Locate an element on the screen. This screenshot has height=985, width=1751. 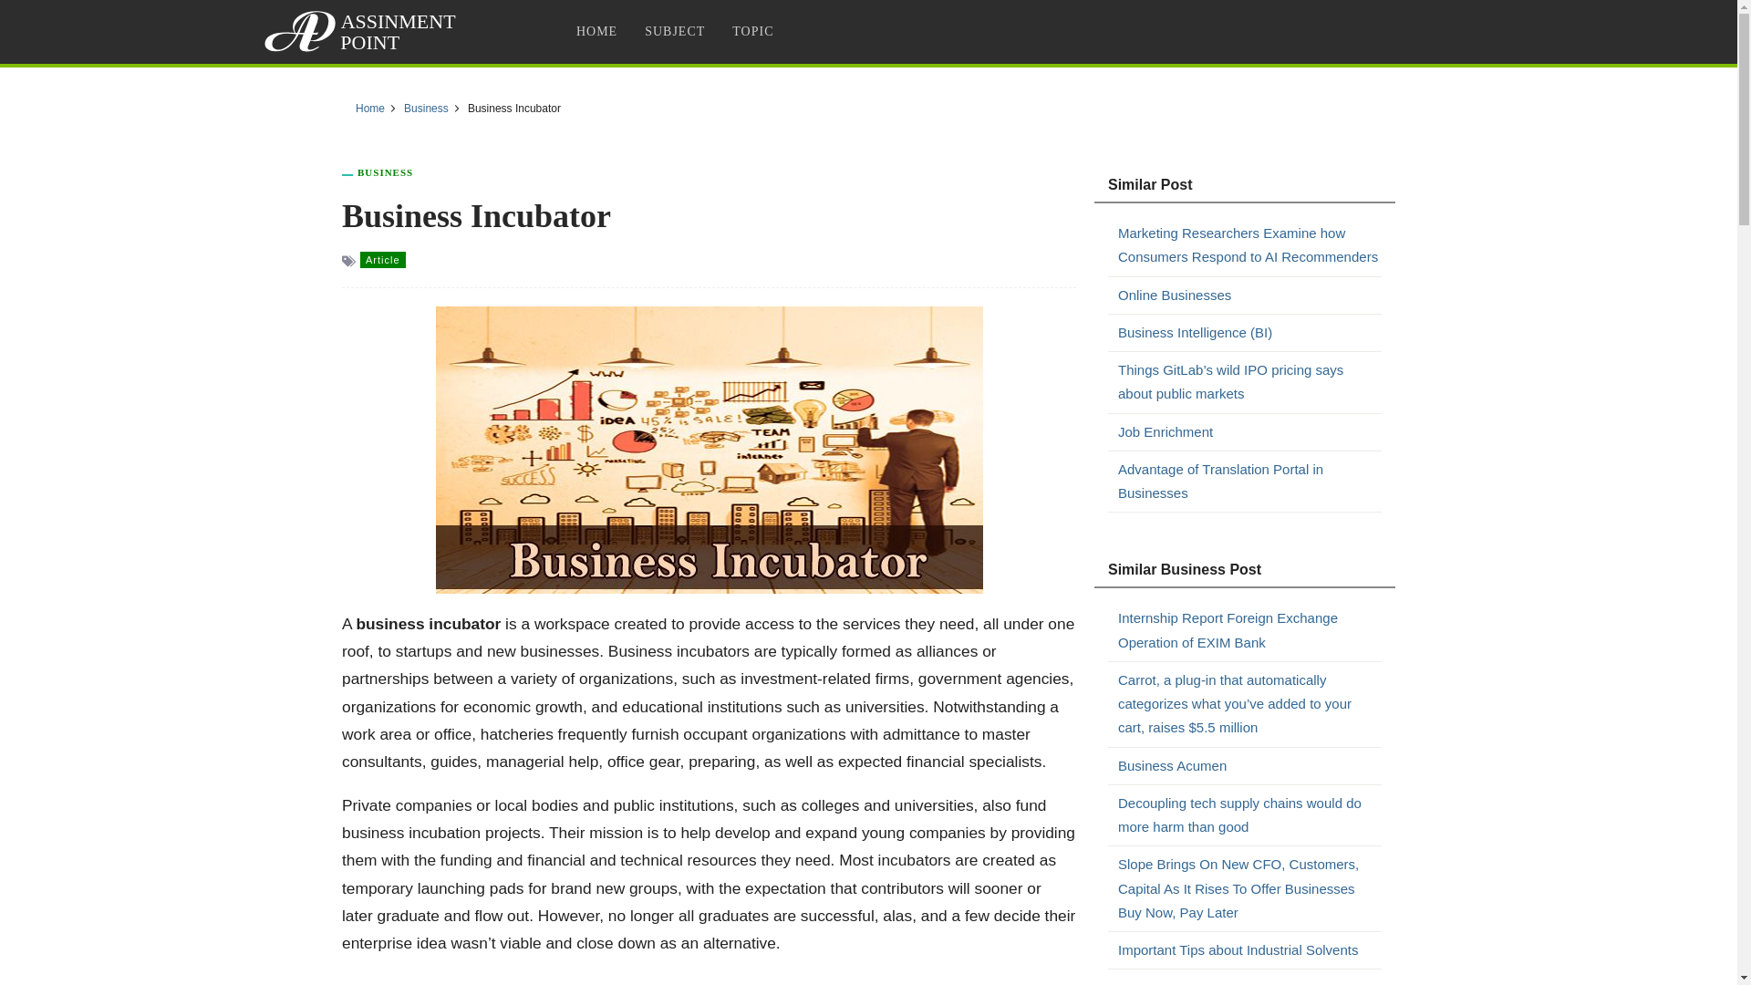
Job Enrichment is located at coordinates (1249, 431).